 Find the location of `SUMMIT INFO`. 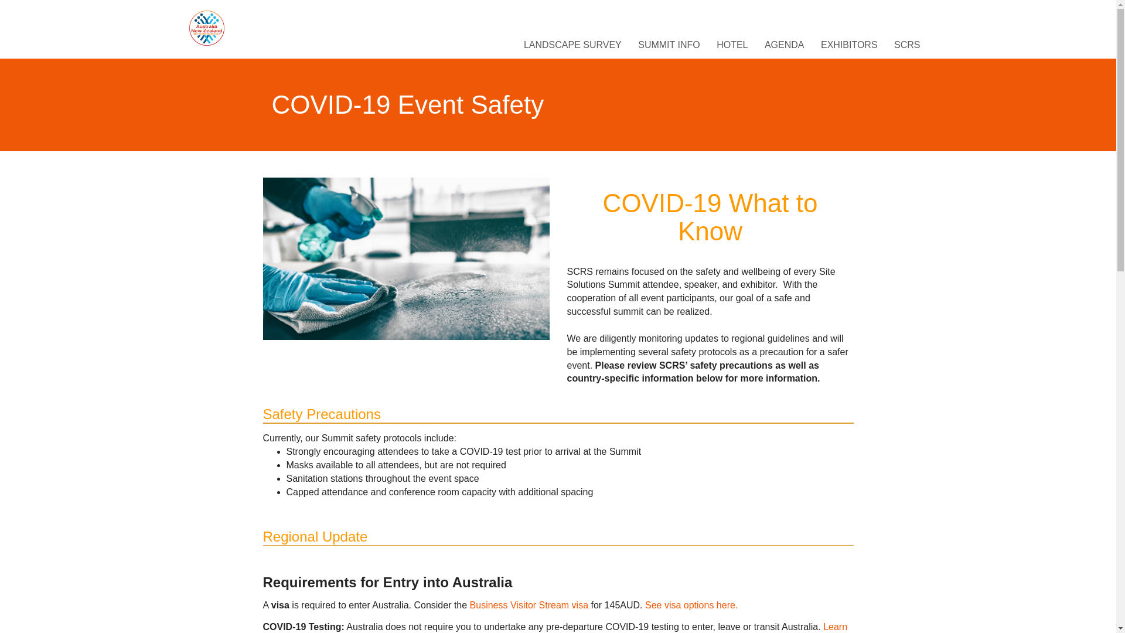

SUMMIT INFO is located at coordinates (669, 45).